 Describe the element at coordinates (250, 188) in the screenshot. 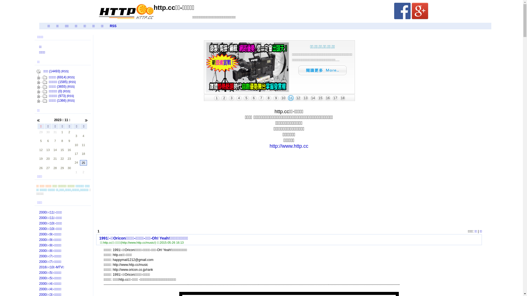

I see `Advertisement` at that location.